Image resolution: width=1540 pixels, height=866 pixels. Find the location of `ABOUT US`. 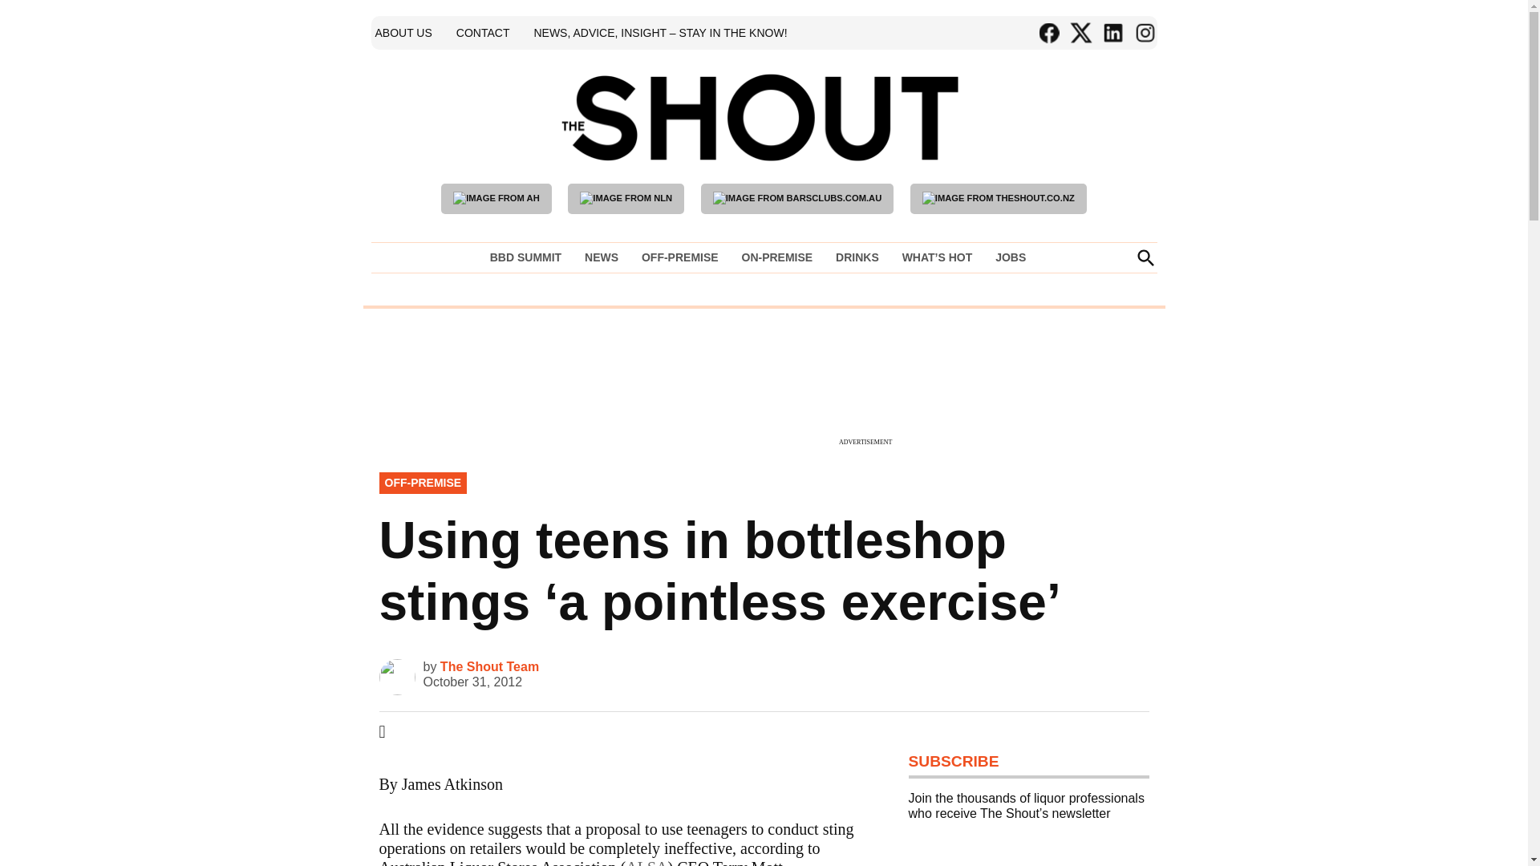

ABOUT US is located at coordinates (403, 32).